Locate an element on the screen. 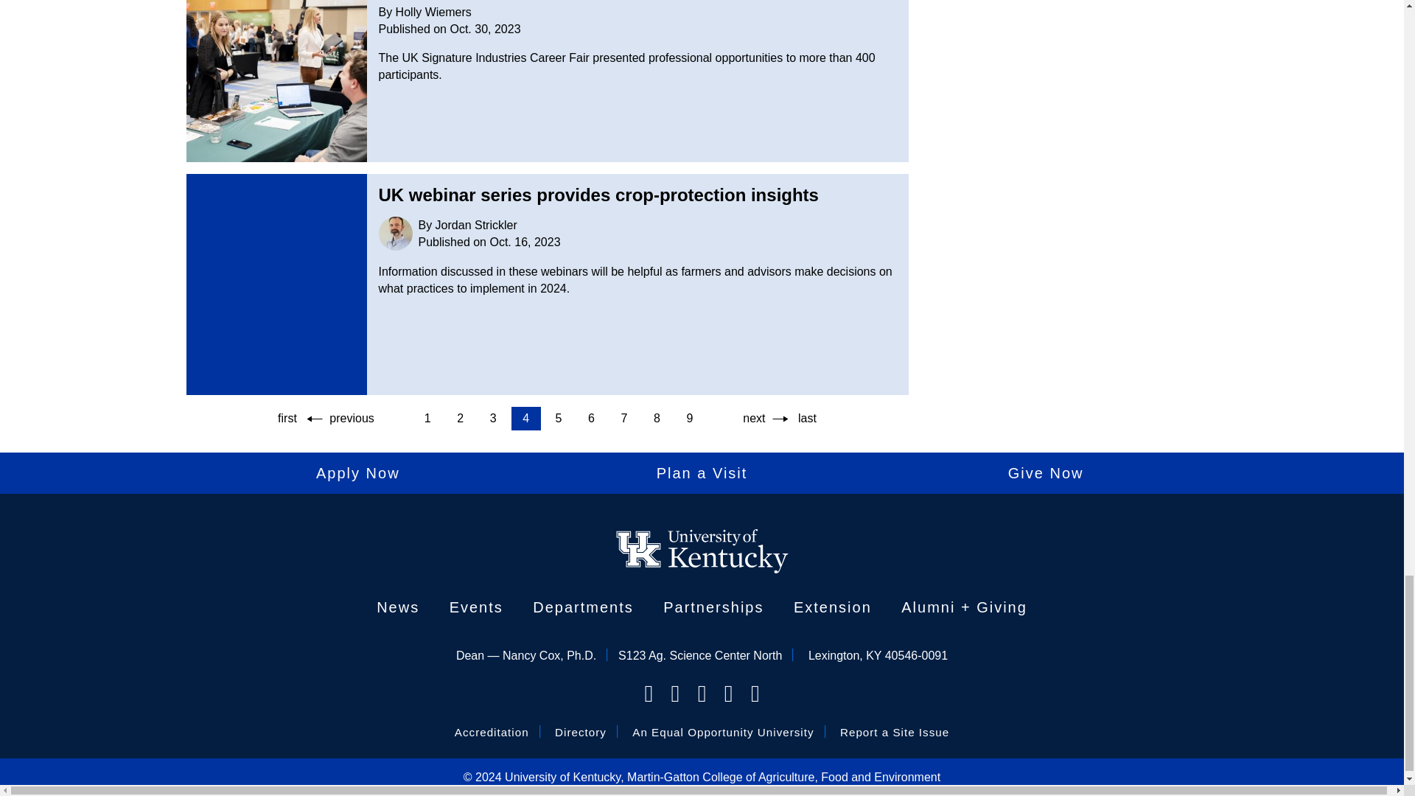  Go to next page is located at coordinates (762, 419).